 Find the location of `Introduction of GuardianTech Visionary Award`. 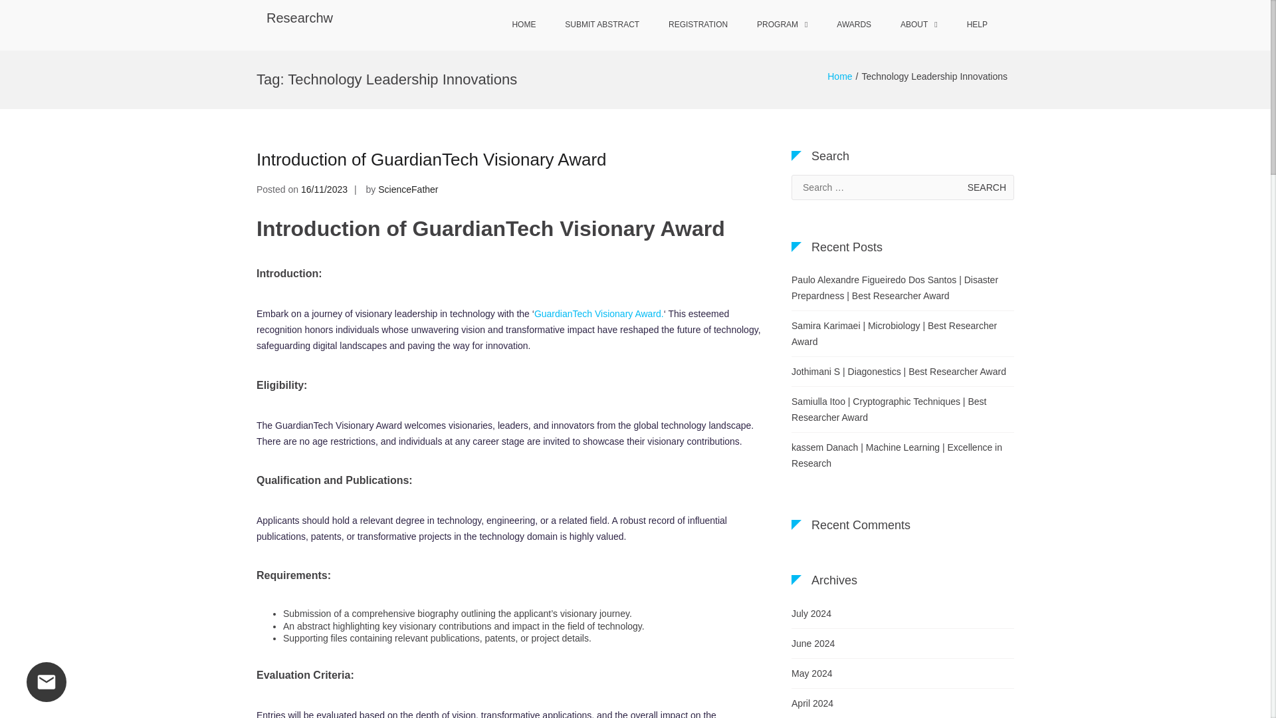

Introduction of GuardianTech Visionary Award is located at coordinates (431, 159).